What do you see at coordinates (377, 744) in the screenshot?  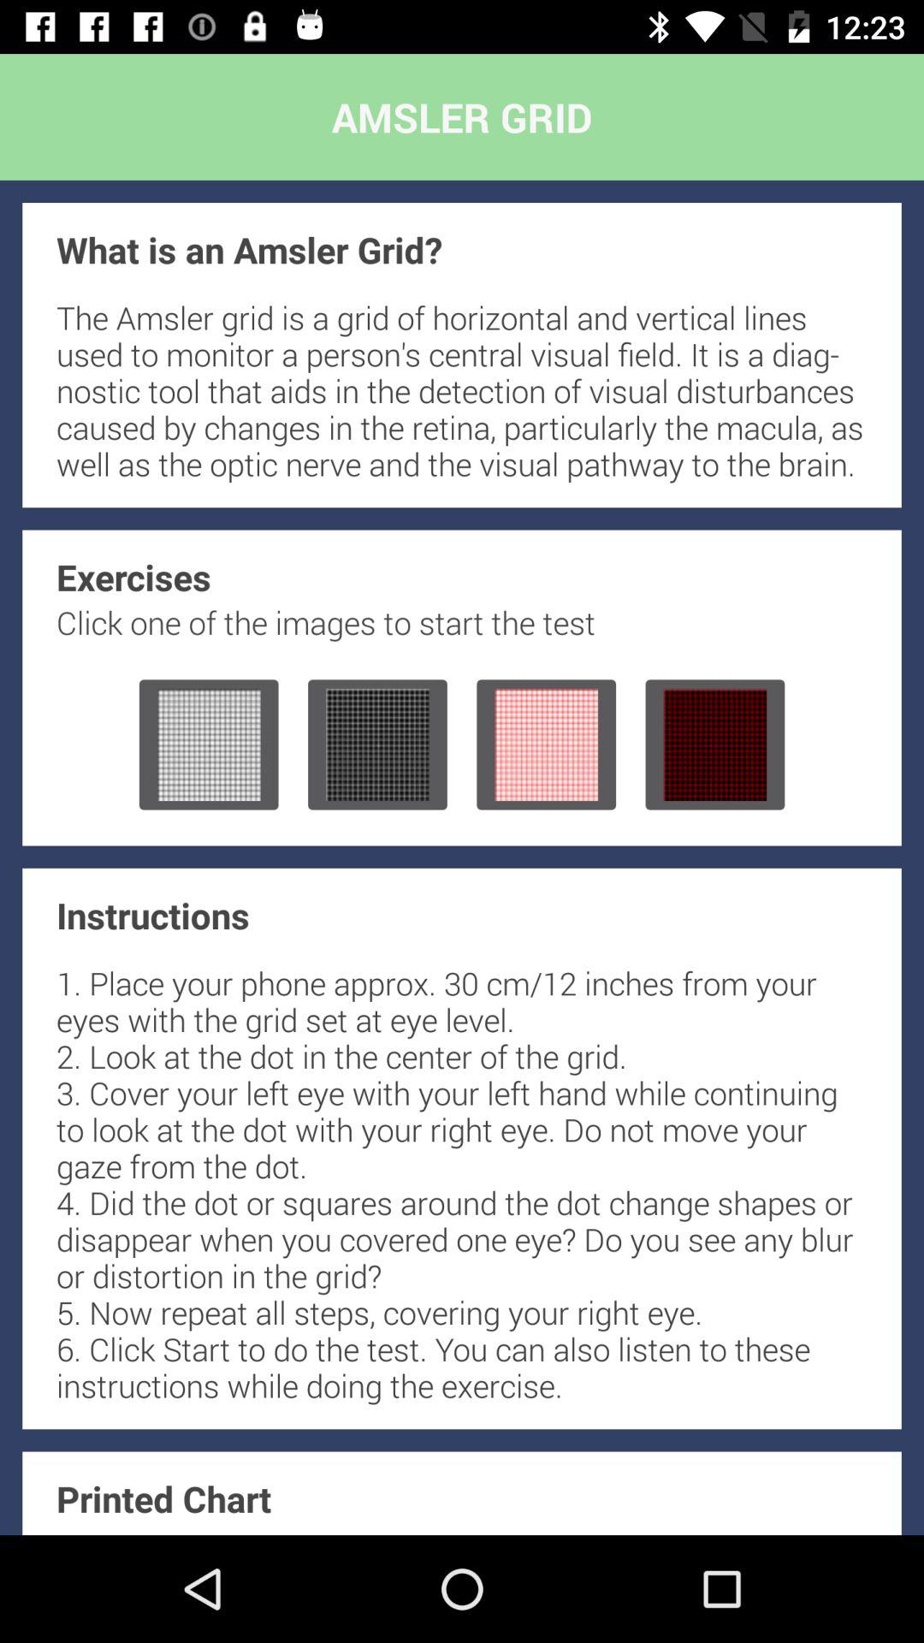 I see `it a choice for a gray image` at bounding box center [377, 744].